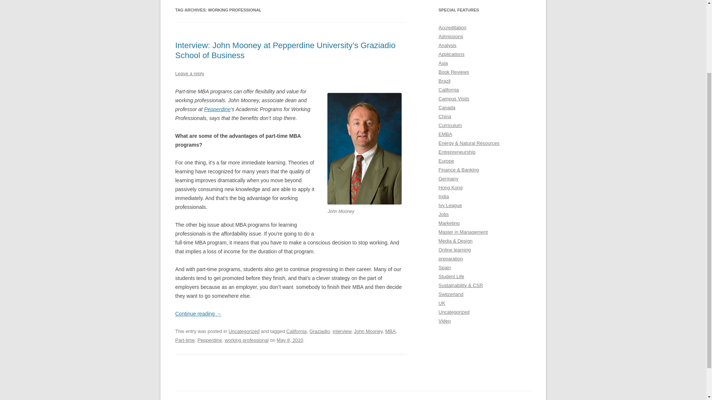 The width and height of the screenshot is (712, 400). Describe the element at coordinates (209, 340) in the screenshot. I see `Pepperdine` at that location.